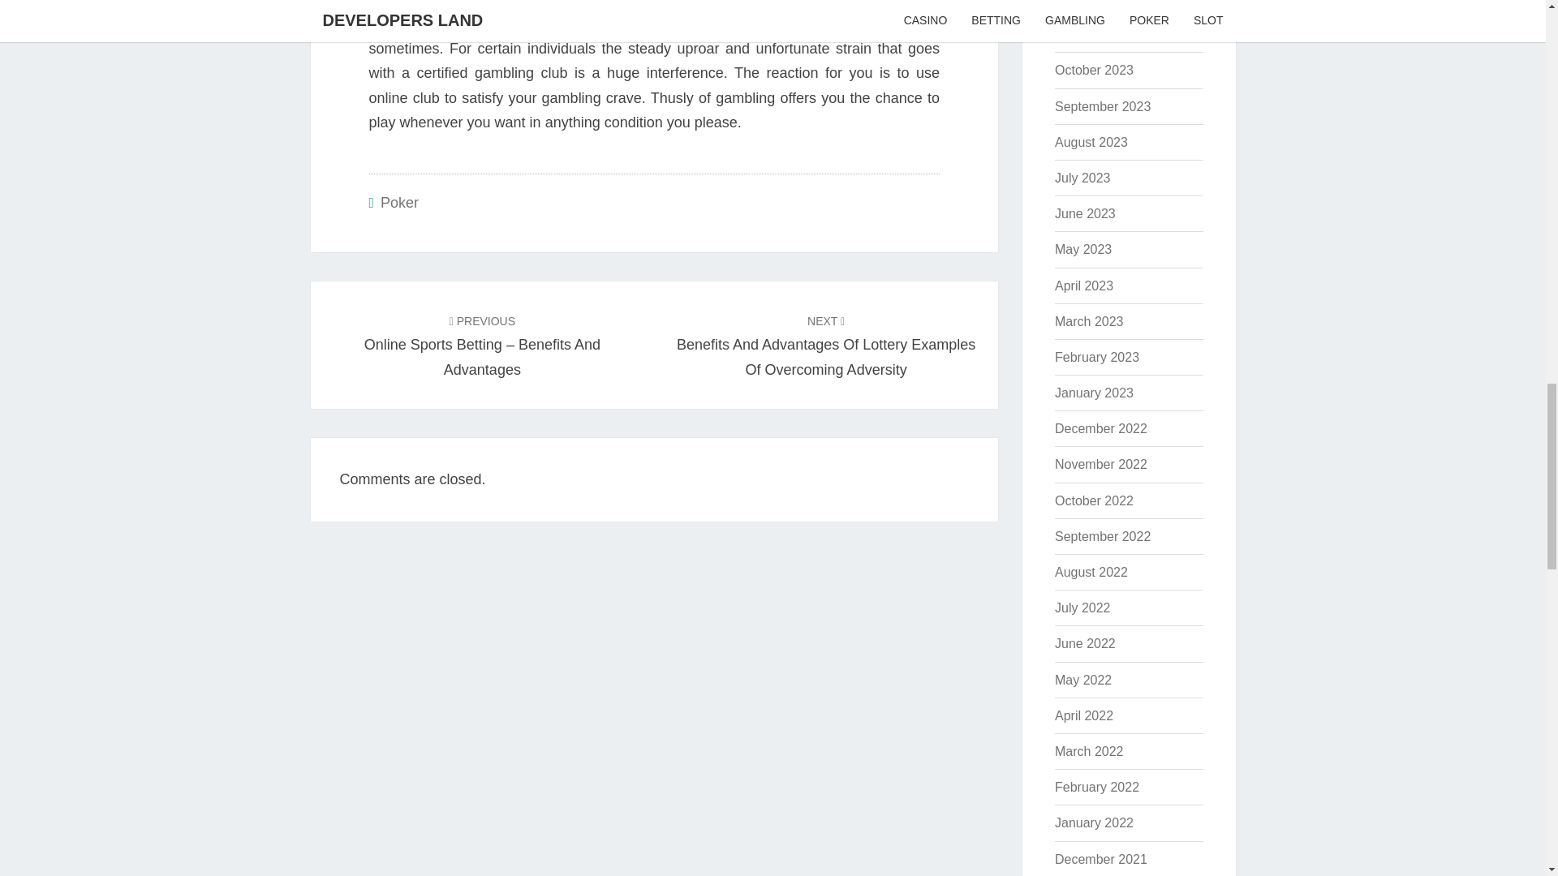 This screenshot has width=1558, height=876. Describe the element at coordinates (1089, 321) in the screenshot. I see `March 2023` at that location.